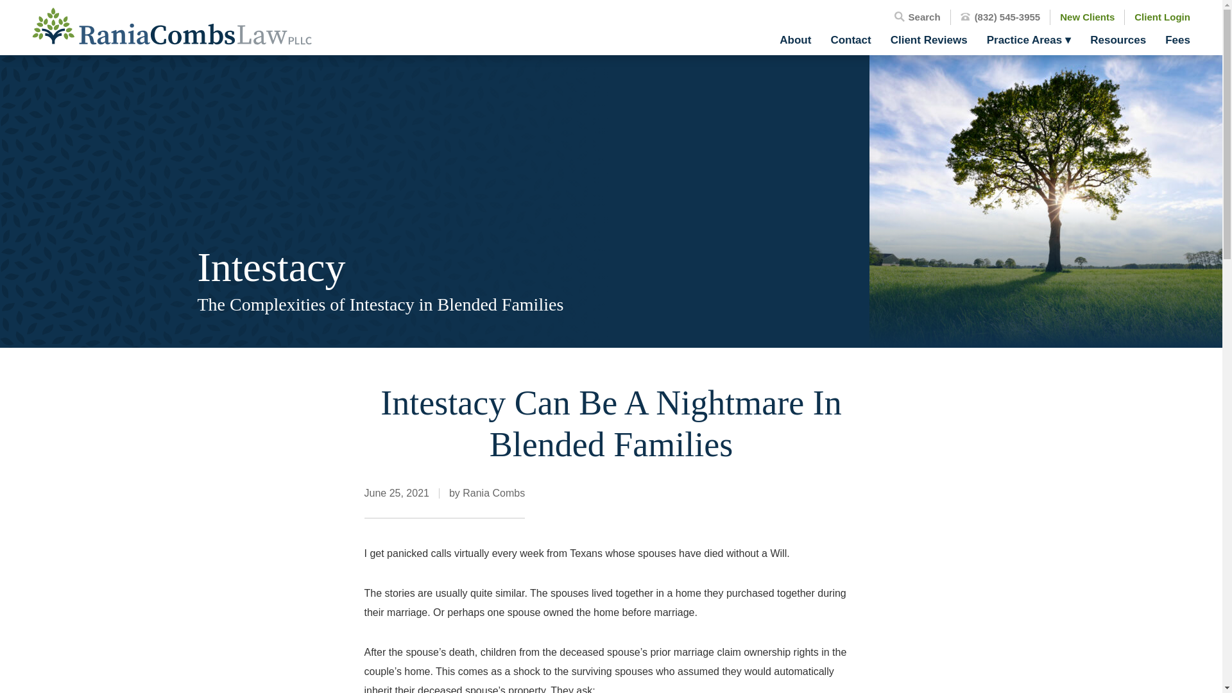  I want to click on Practice Areas, so click(1029, 40).